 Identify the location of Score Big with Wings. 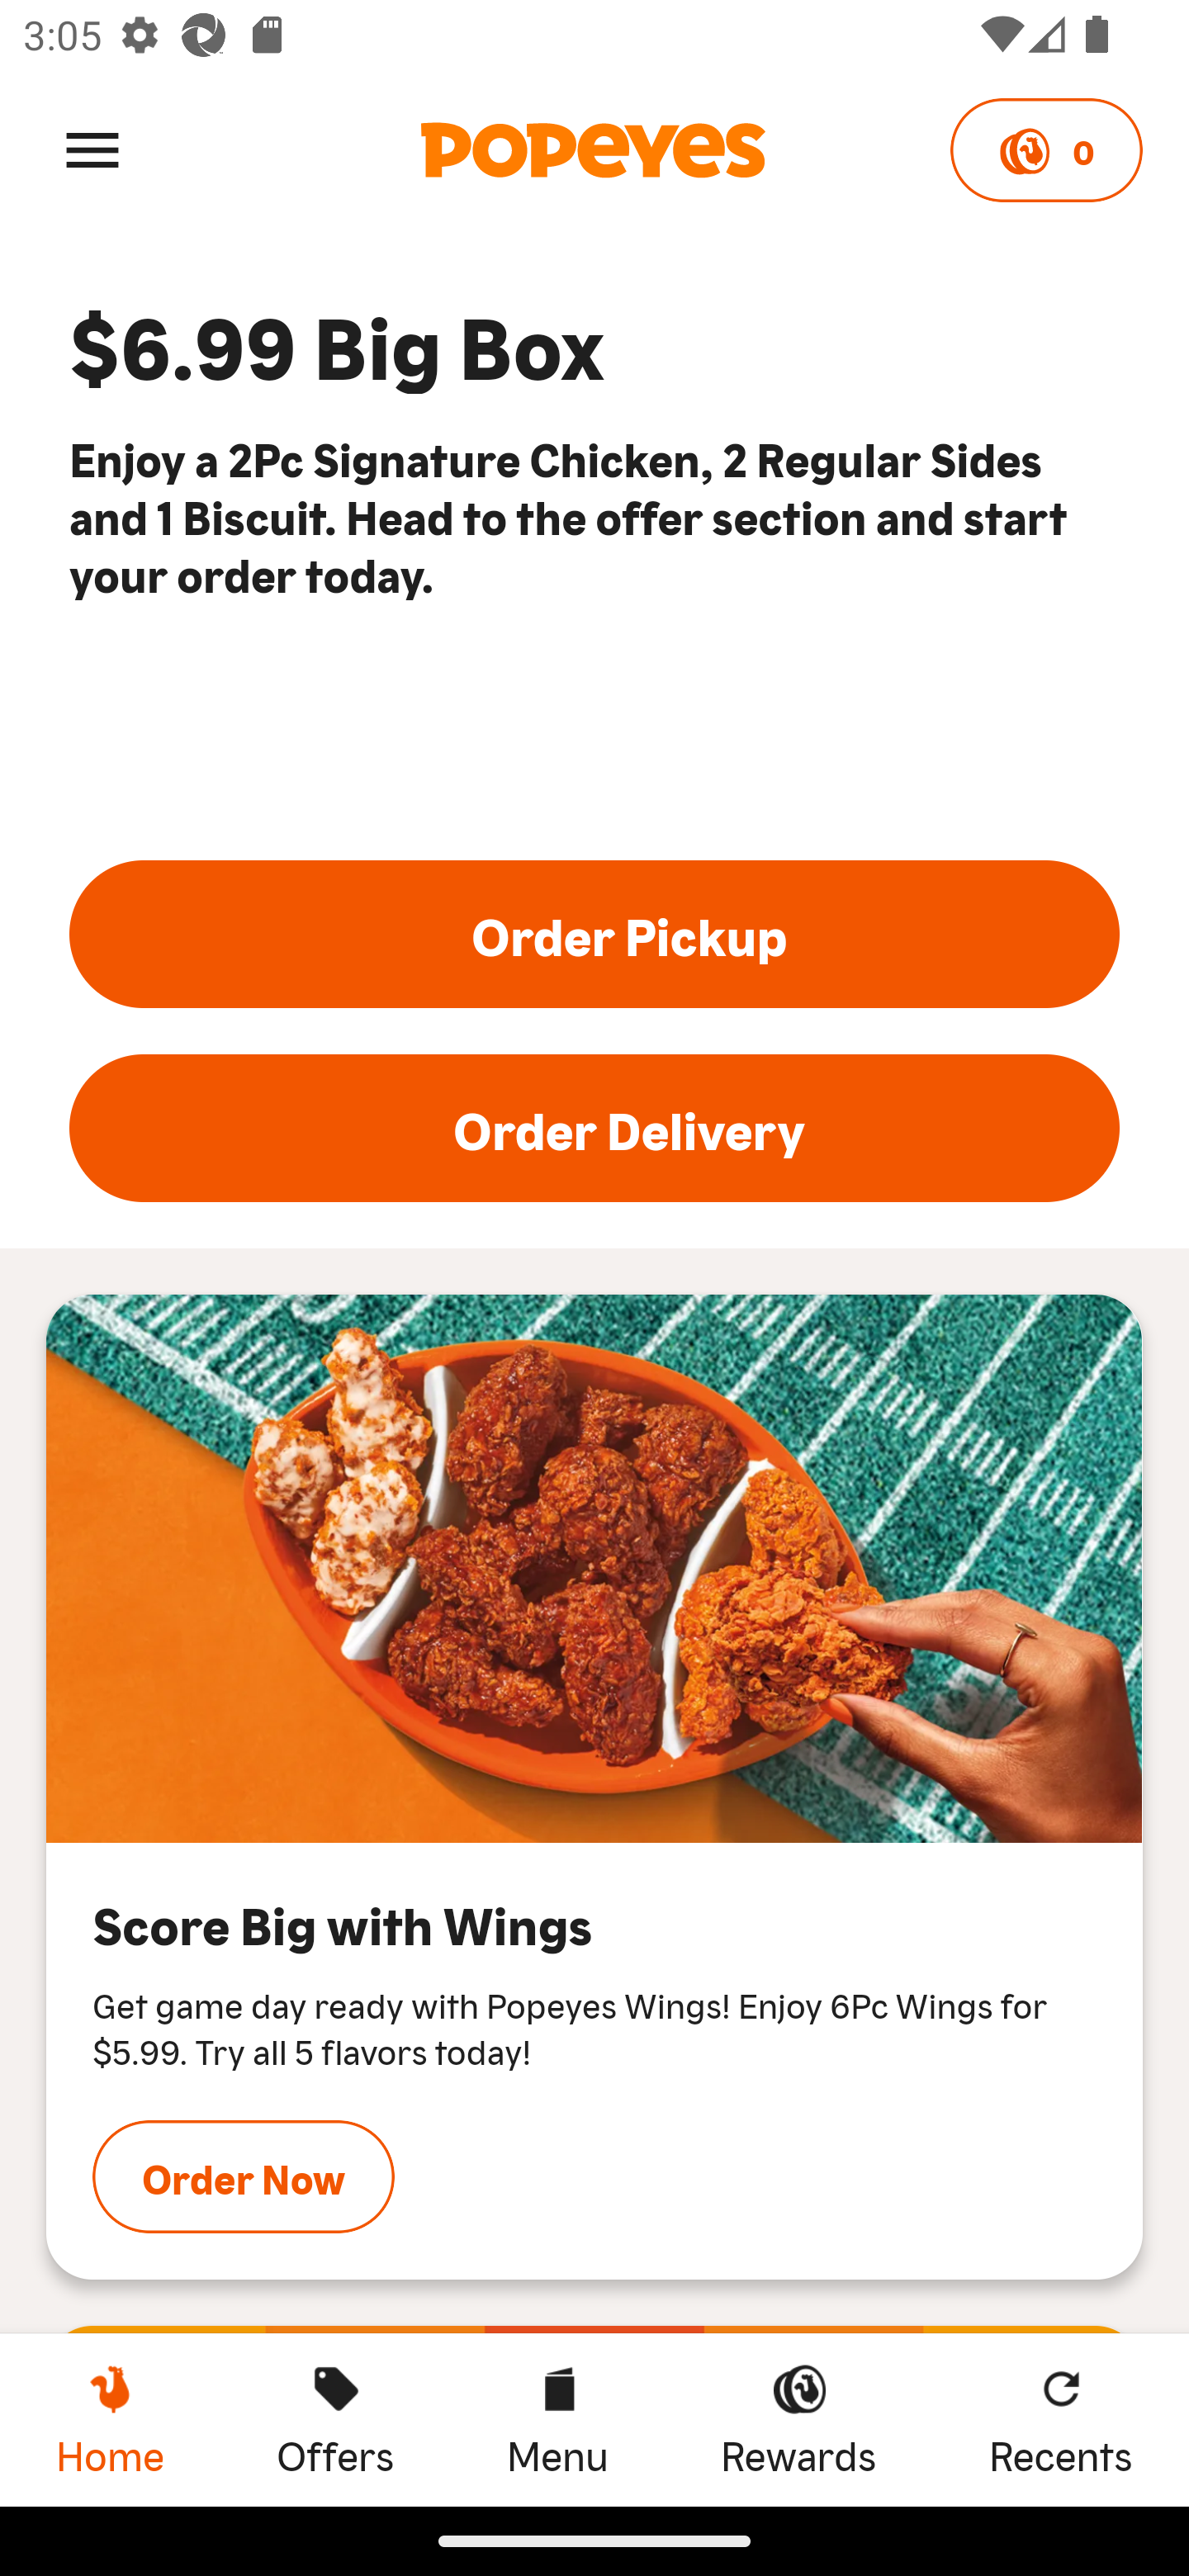
(594, 1569).